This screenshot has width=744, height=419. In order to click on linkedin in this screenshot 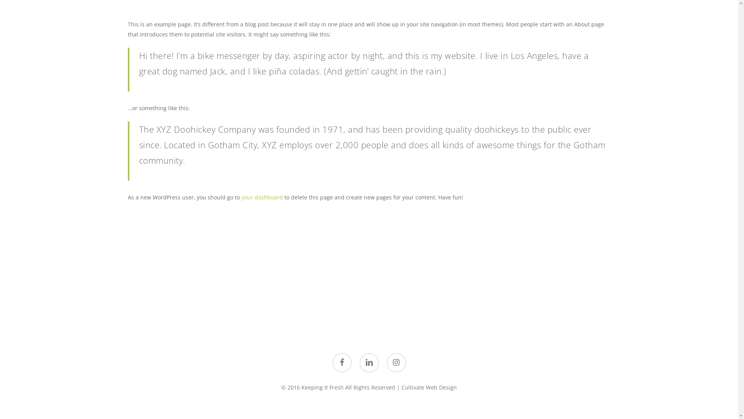, I will do `click(369, 363)`.